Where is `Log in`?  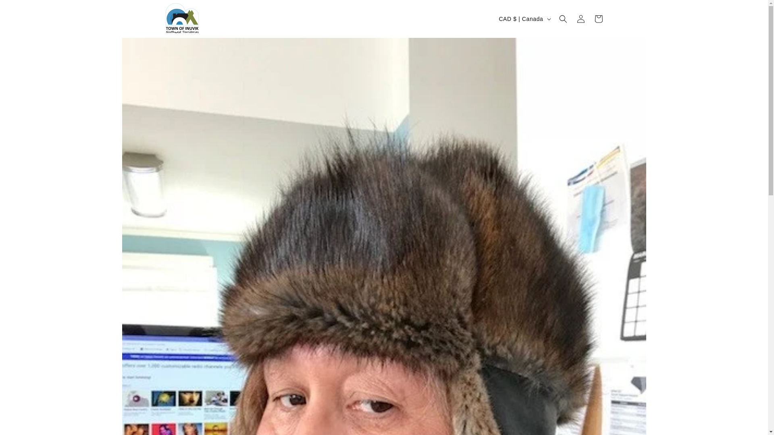 Log in is located at coordinates (580, 19).